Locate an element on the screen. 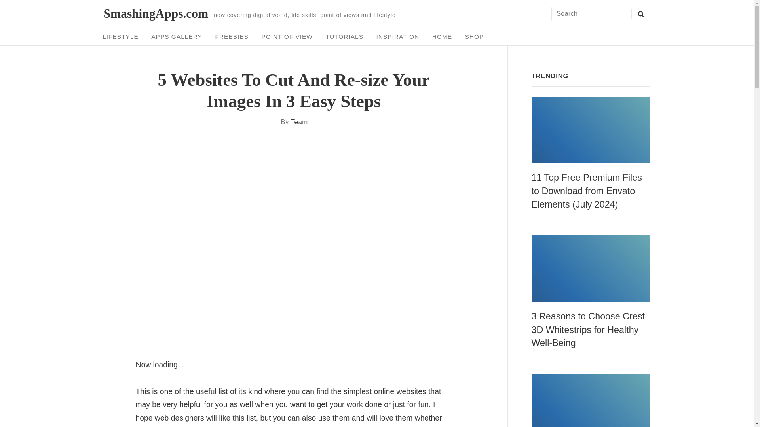  INSPIRATION is located at coordinates (397, 36).